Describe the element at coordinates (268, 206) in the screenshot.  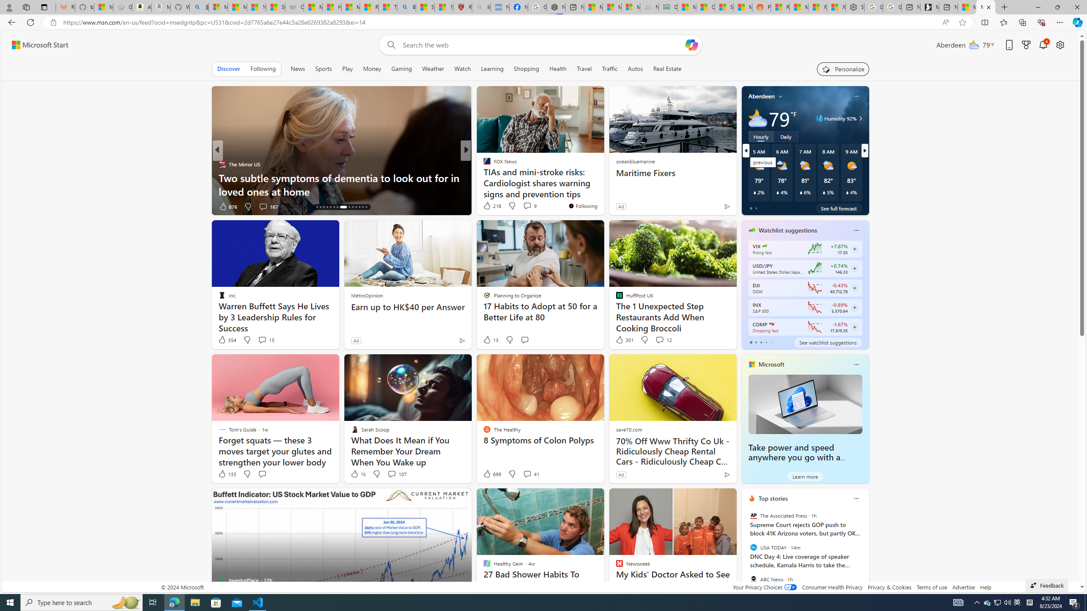
I see `View comments 167 Comment` at that location.